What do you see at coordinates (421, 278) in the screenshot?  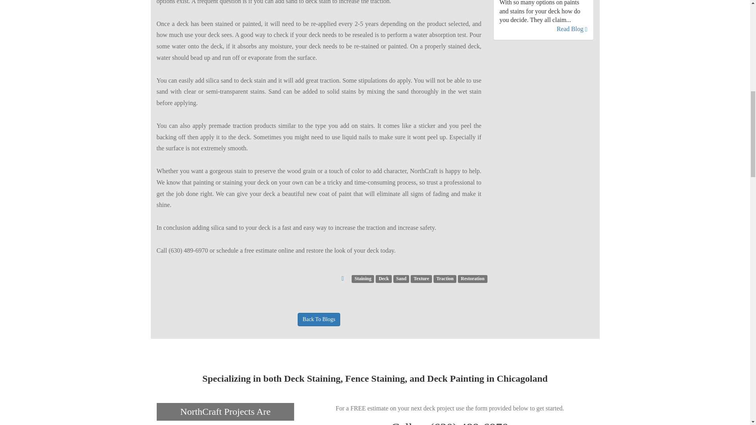 I see `Texture` at bounding box center [421, 278].